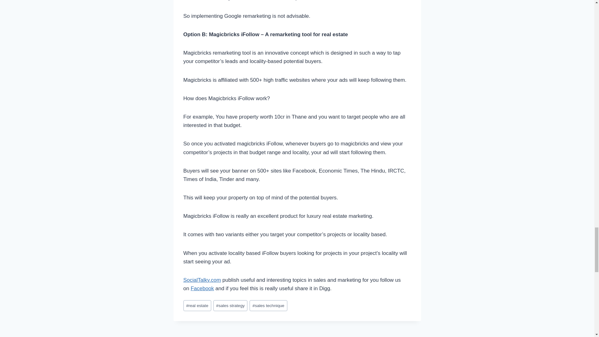 The width and height of the screenshot is (599, 337). I want to click on sales strategy, so click(202, 288).